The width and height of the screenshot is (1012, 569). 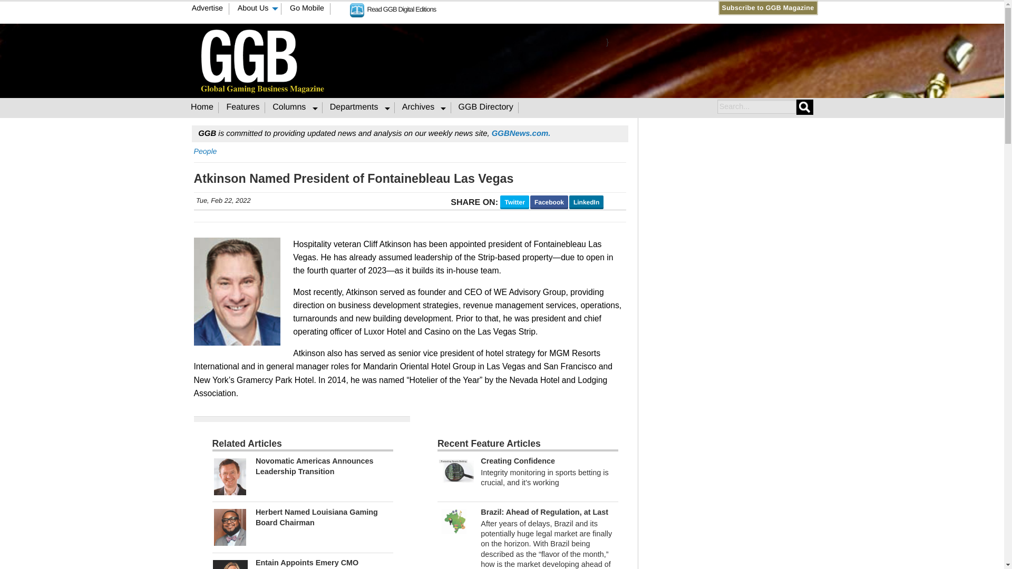 I want to click on GGB Directory, so click(x=486, y=107).